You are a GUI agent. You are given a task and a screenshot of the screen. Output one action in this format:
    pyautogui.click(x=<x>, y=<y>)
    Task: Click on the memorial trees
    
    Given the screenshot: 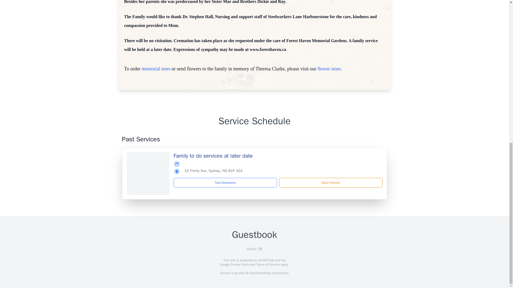 What is the action you would take?
    pyautogui.click(x=156, y=69)
    